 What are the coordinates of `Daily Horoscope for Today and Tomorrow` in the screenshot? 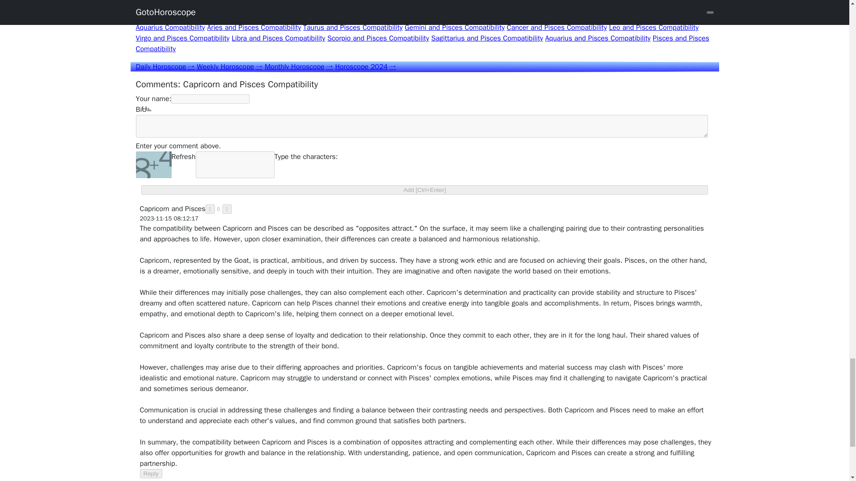 It's located at (165, 67).